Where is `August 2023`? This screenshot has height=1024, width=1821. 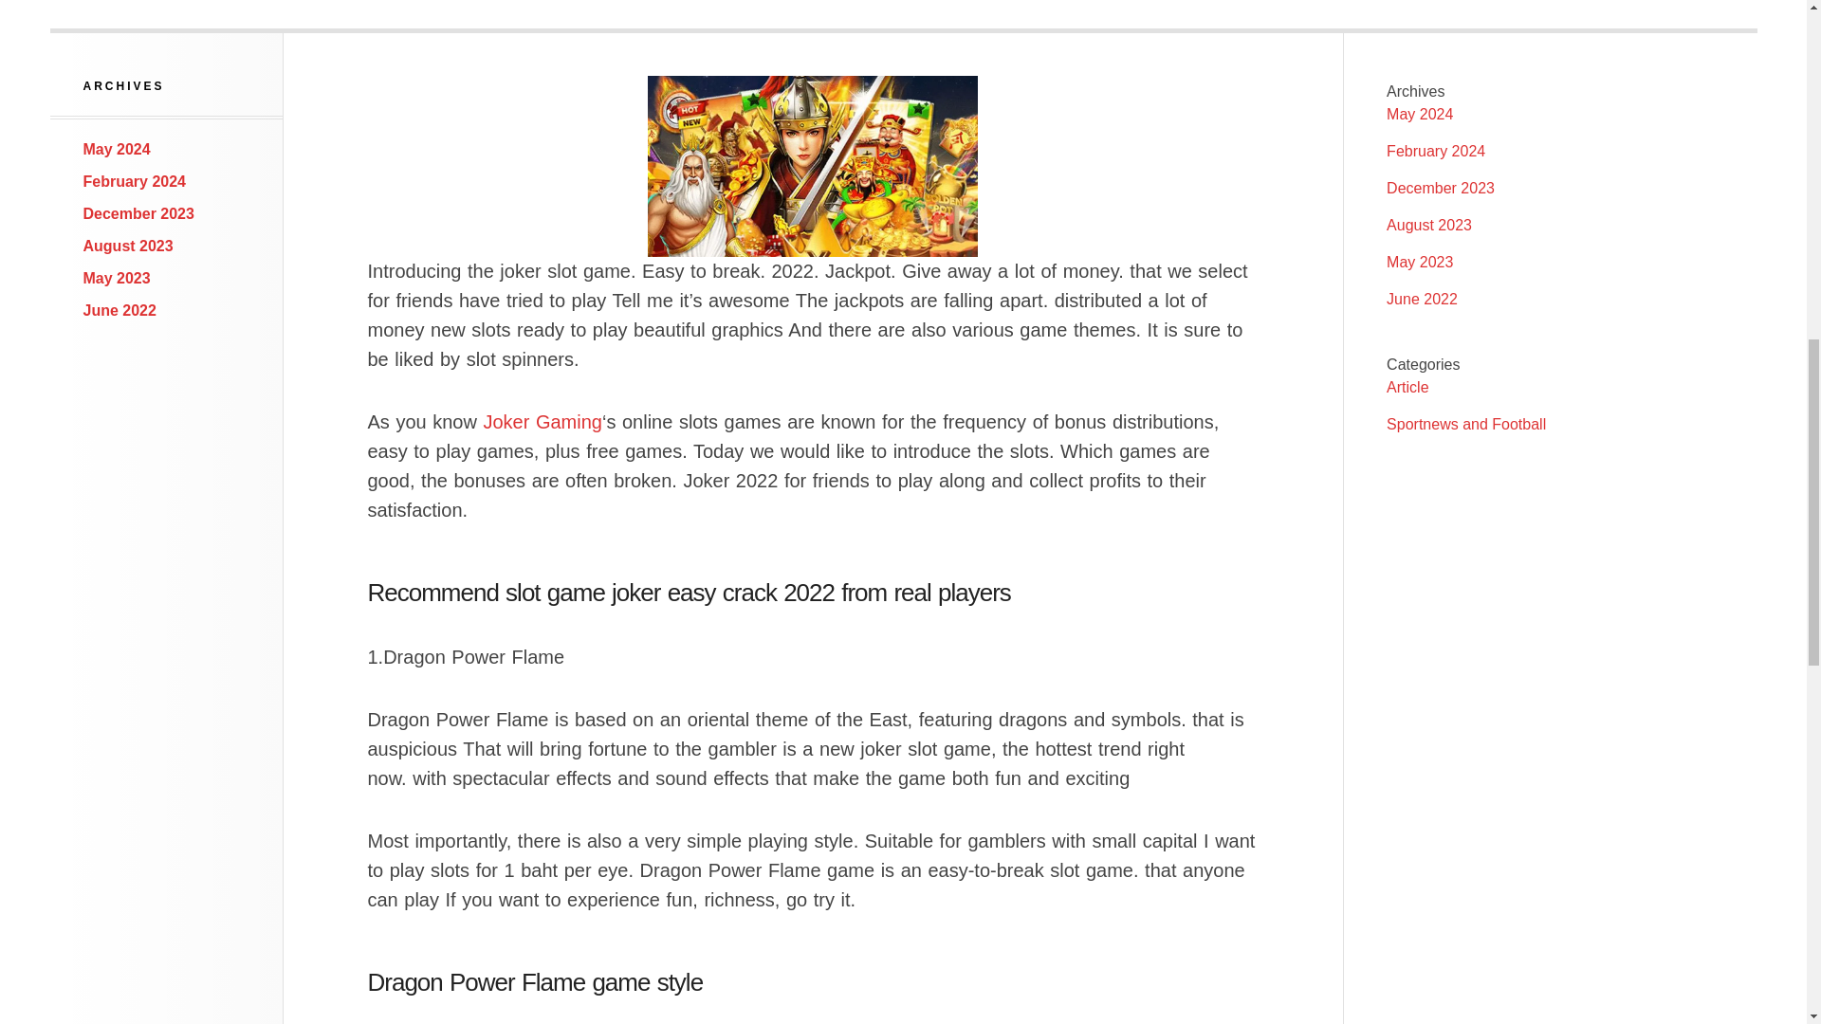
August 2023 is located at coordinates (1428, 225).